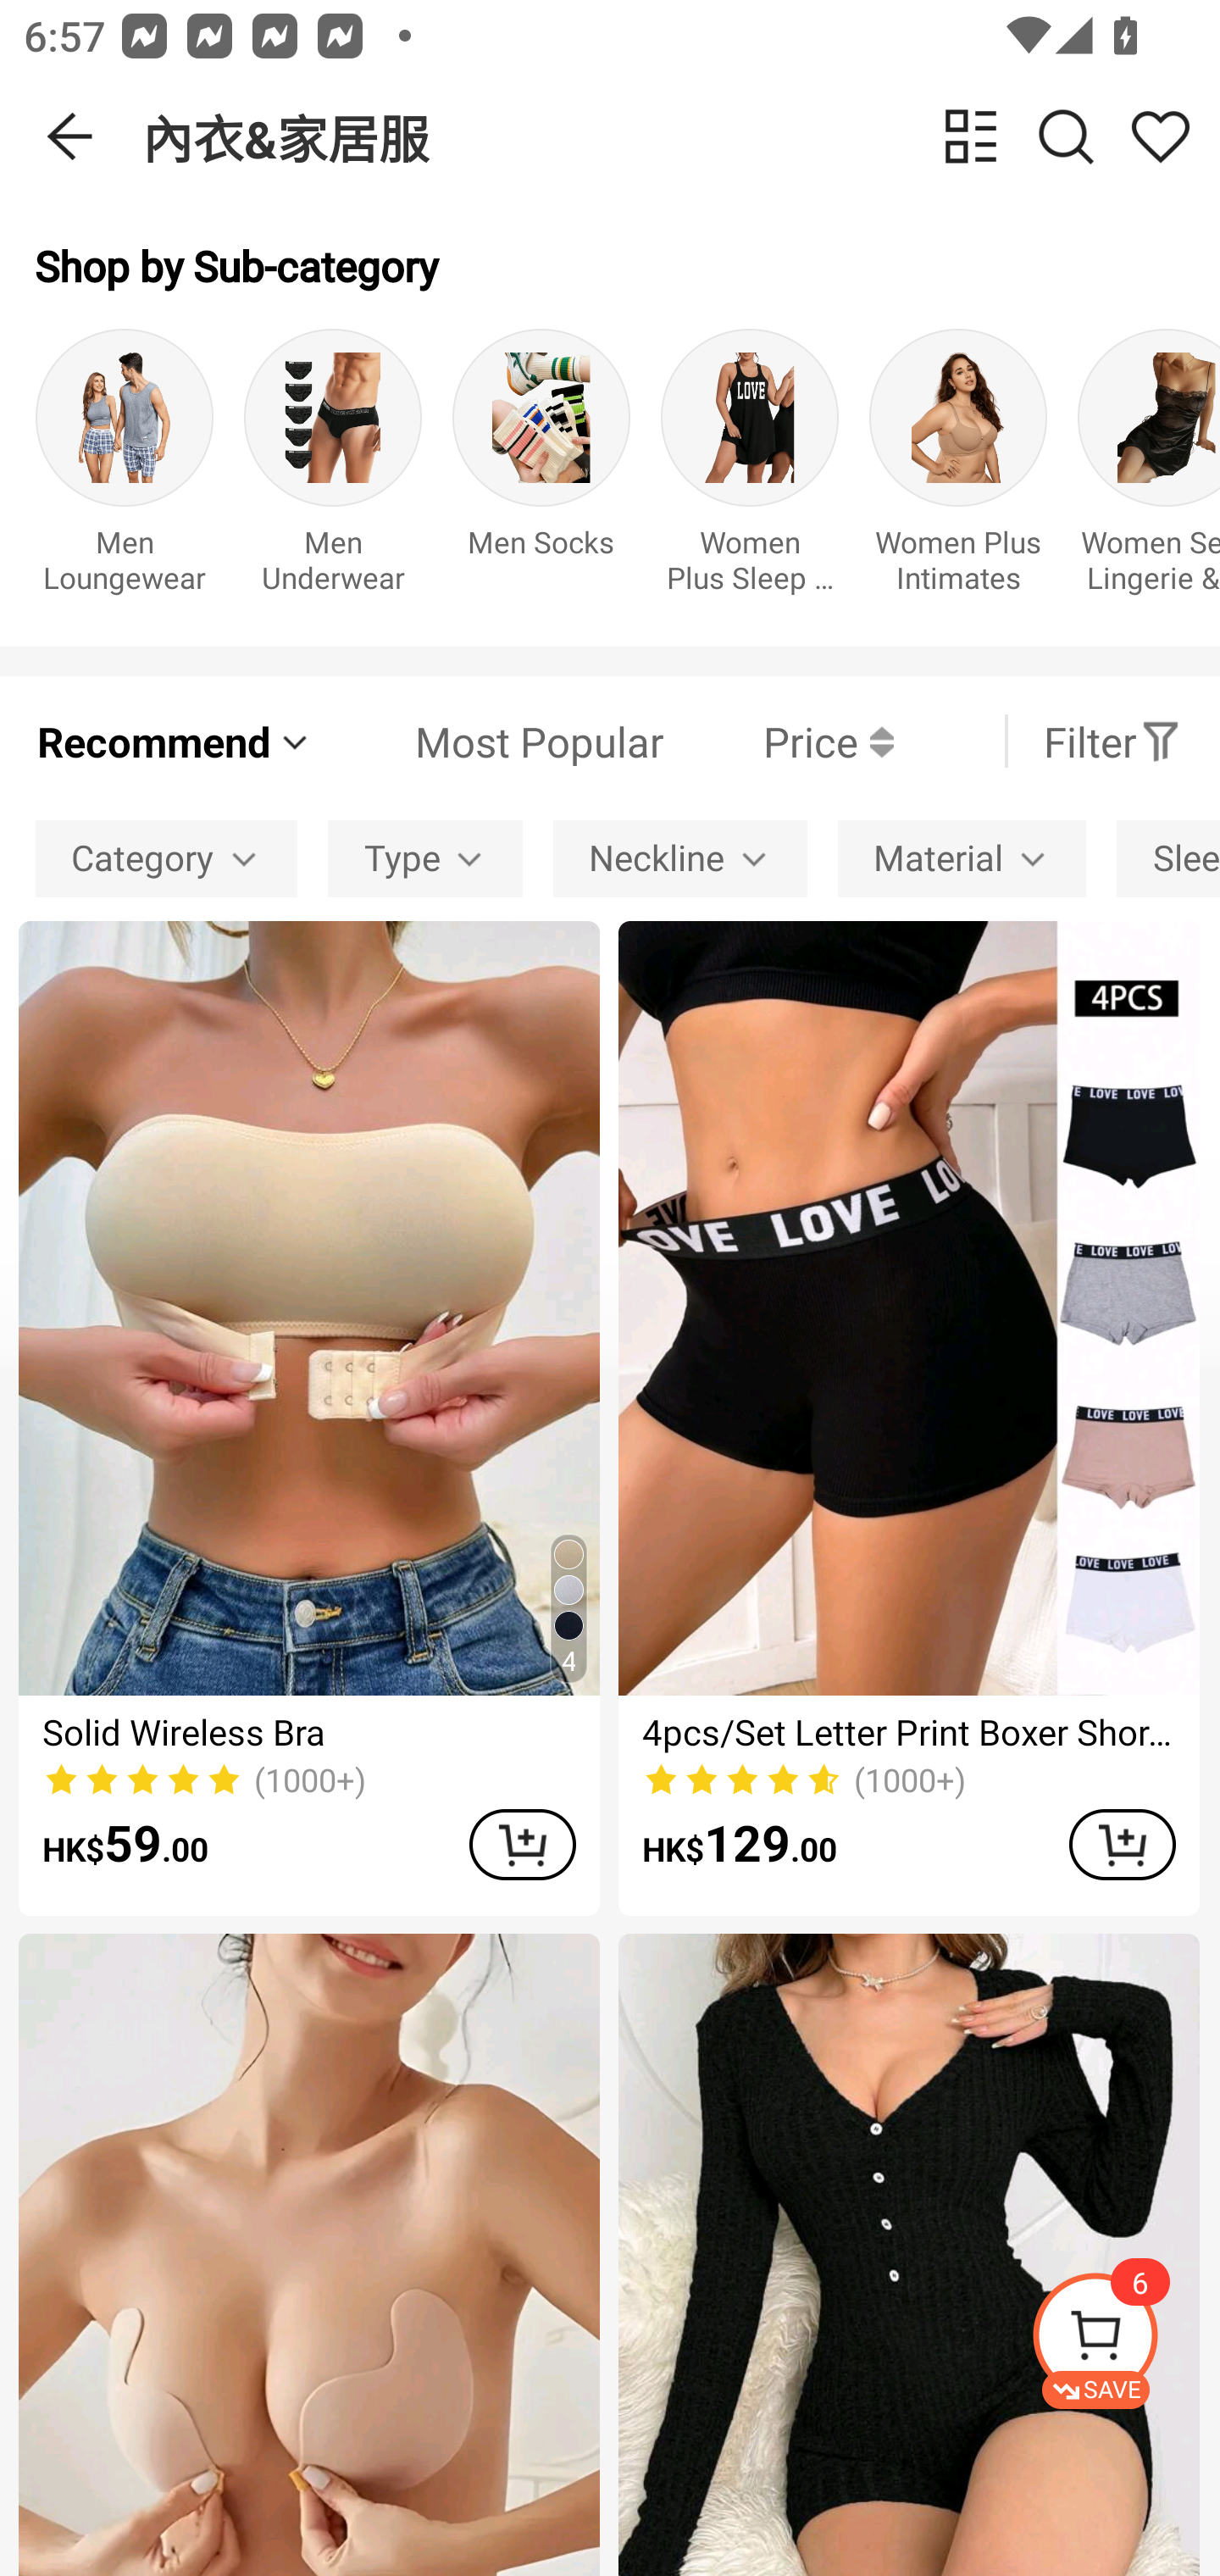 The image size is (1220, 2576). Describe the element at coordinates (166, 858) in the screenshot. I see `Category` at that location.